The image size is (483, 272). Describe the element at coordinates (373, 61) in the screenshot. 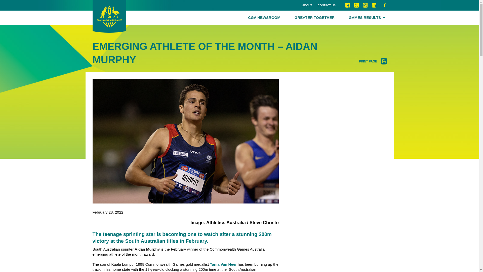

I see `PRINT PAGE` at that location.